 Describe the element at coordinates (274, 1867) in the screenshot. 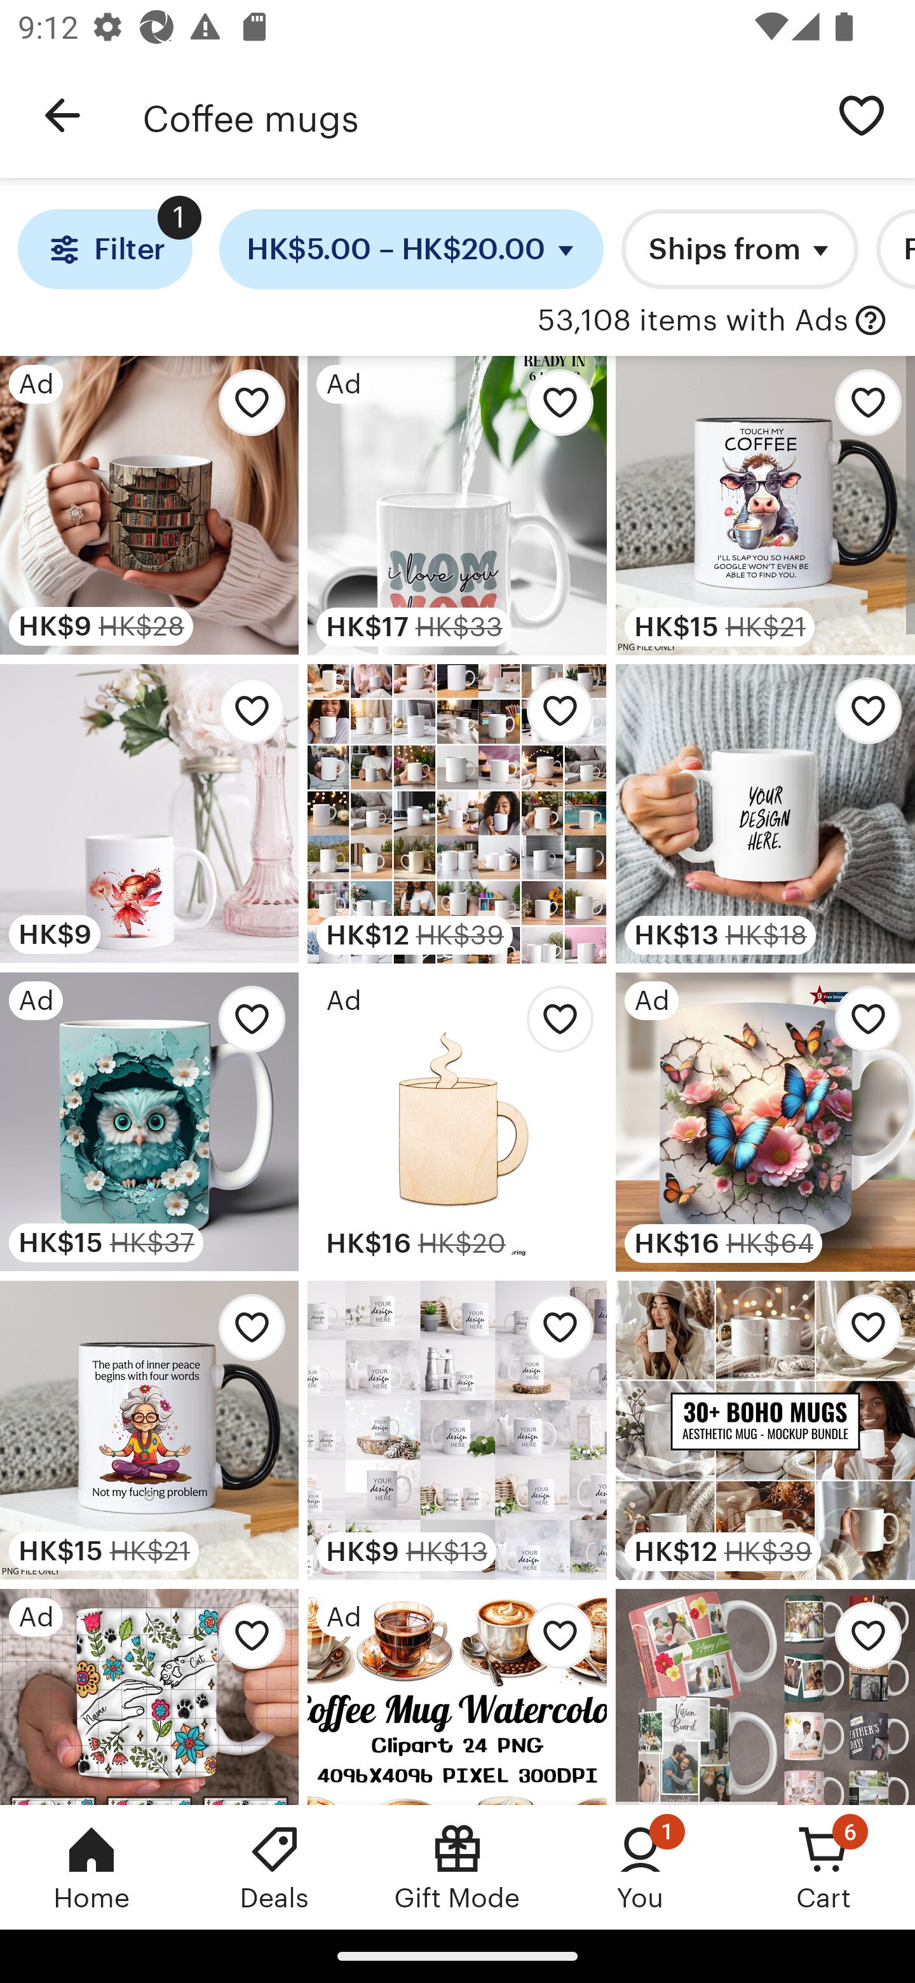

I see `Deals` at that location.